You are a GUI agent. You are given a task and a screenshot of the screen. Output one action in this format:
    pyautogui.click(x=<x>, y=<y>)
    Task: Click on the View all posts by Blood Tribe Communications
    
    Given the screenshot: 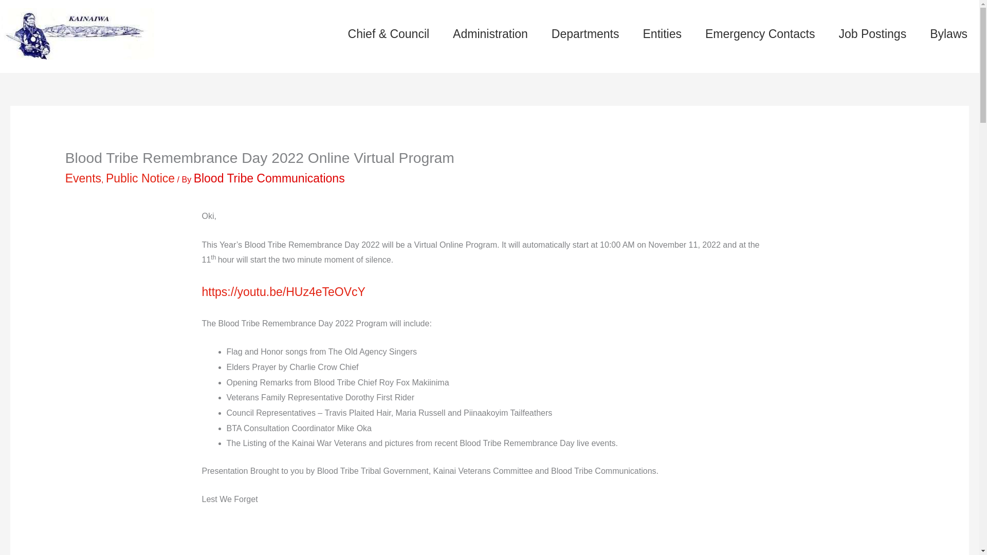 What is the action you would take?
    pyautogui.click(x=269, y=178)
    